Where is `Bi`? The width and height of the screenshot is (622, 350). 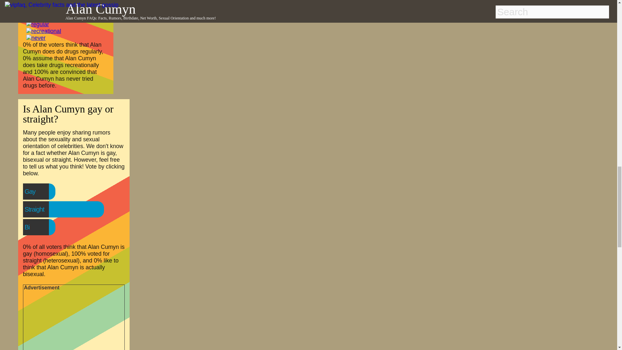 Bi is located at coordinates (40, 227).